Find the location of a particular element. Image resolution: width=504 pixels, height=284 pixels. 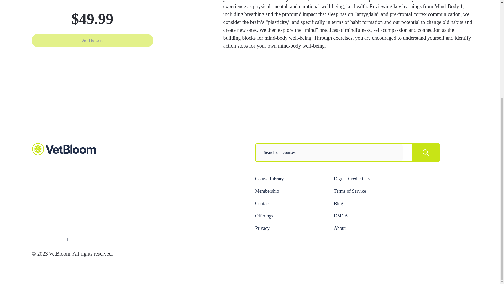

Terms of Service is located at coordinates (350, 191).